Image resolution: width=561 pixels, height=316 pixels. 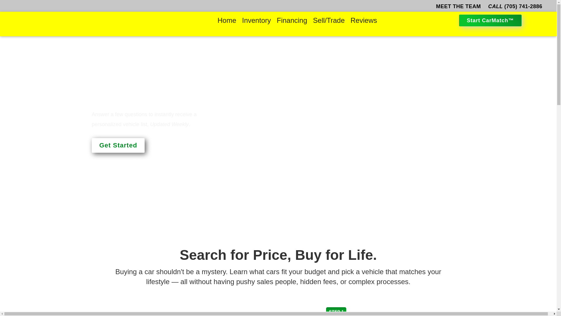 What do you see at coordinates (329, 20) in the screenshot?
I see `Sell/Trade` at bounding box center [329, 20].